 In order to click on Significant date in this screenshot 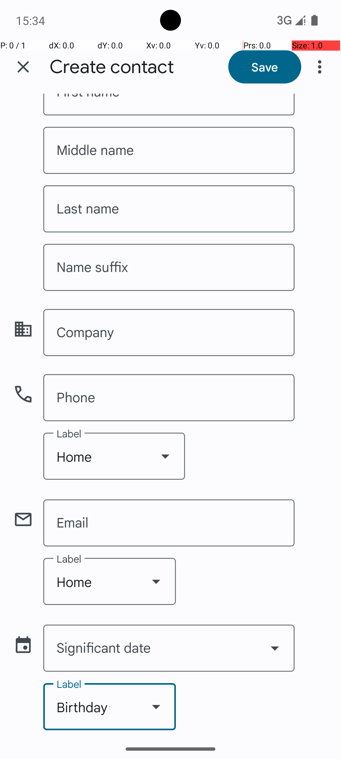, I will do `click(169, 648)`.